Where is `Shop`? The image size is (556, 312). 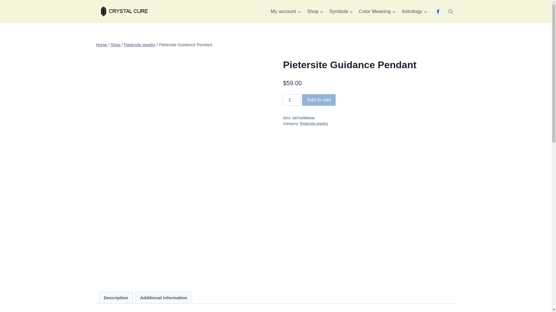
Shop is located at coordinates (116, 44).